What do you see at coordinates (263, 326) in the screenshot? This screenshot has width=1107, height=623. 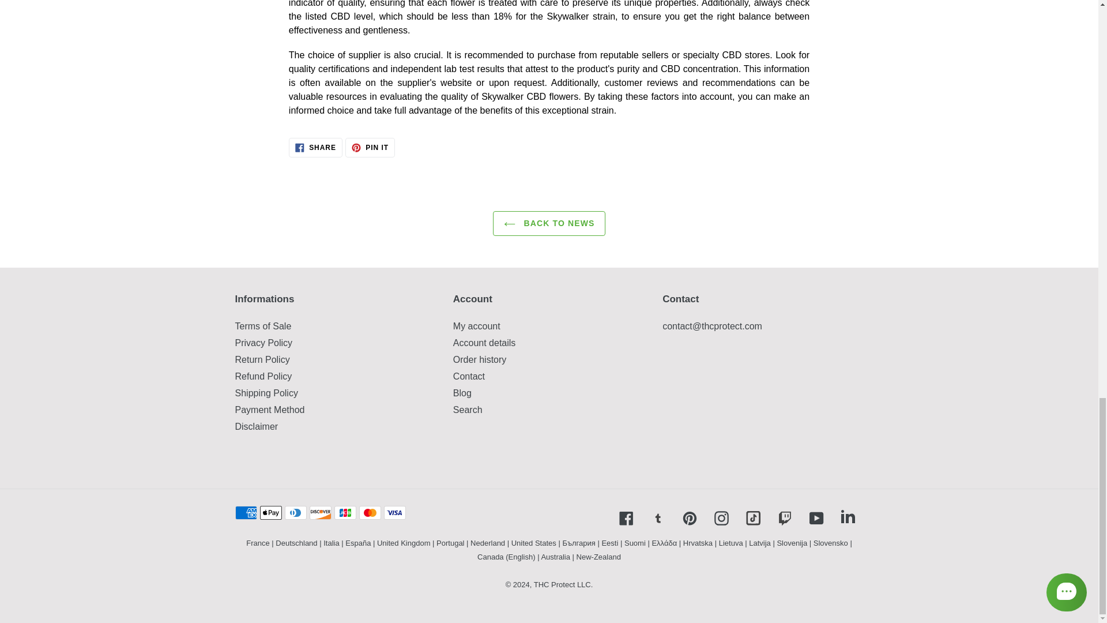 I see `Terms of Sale` at bounding box center [263, 326].